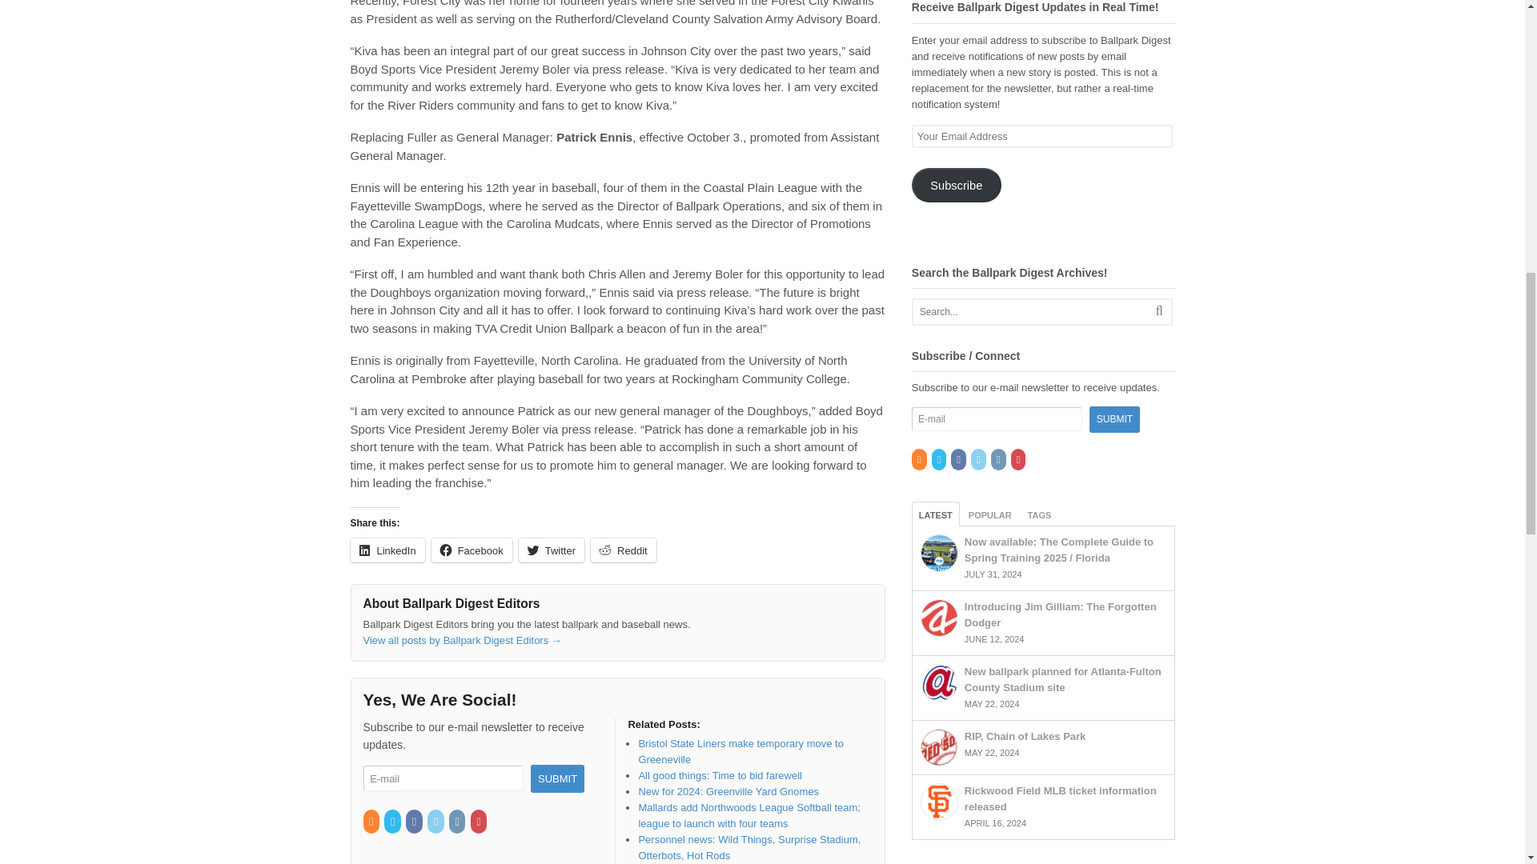 The image size is (1537, 864). What do you see at coordinates (557, 778) in the screenshot?
I see `Submit` at bounding box center [557, 778].